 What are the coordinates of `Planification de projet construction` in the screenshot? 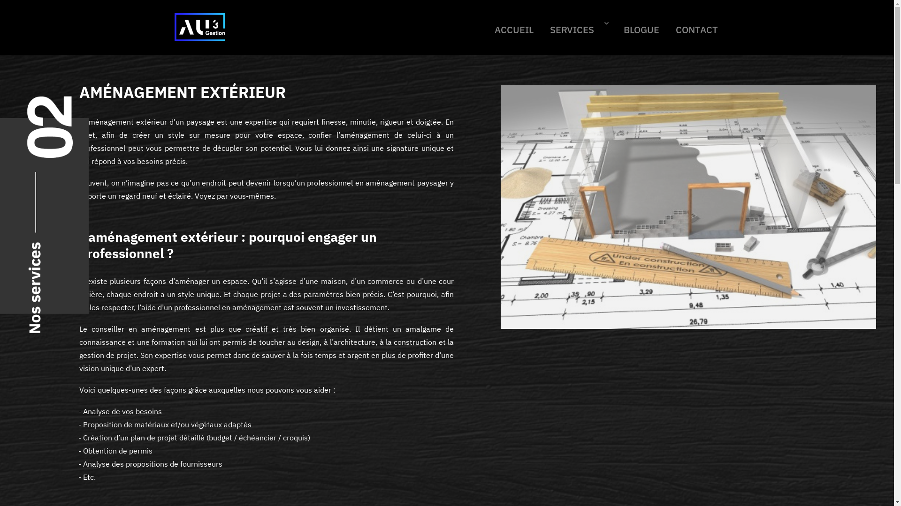 It's located at (200, 27).